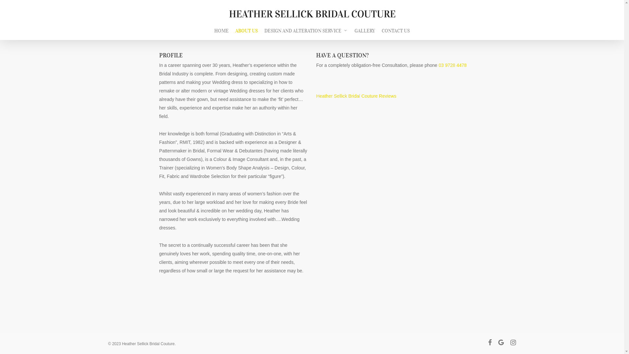  I want to click on HOME, so click(221, 34).